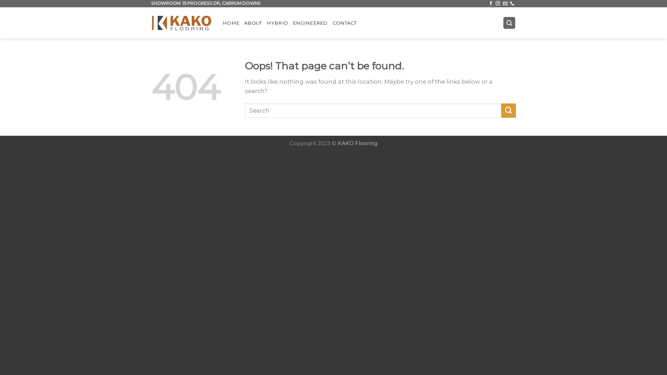  What do you see at coordinates (310, 23) in the screenshot?
I see `ENGINEERED` at bounding box center [310, 23].